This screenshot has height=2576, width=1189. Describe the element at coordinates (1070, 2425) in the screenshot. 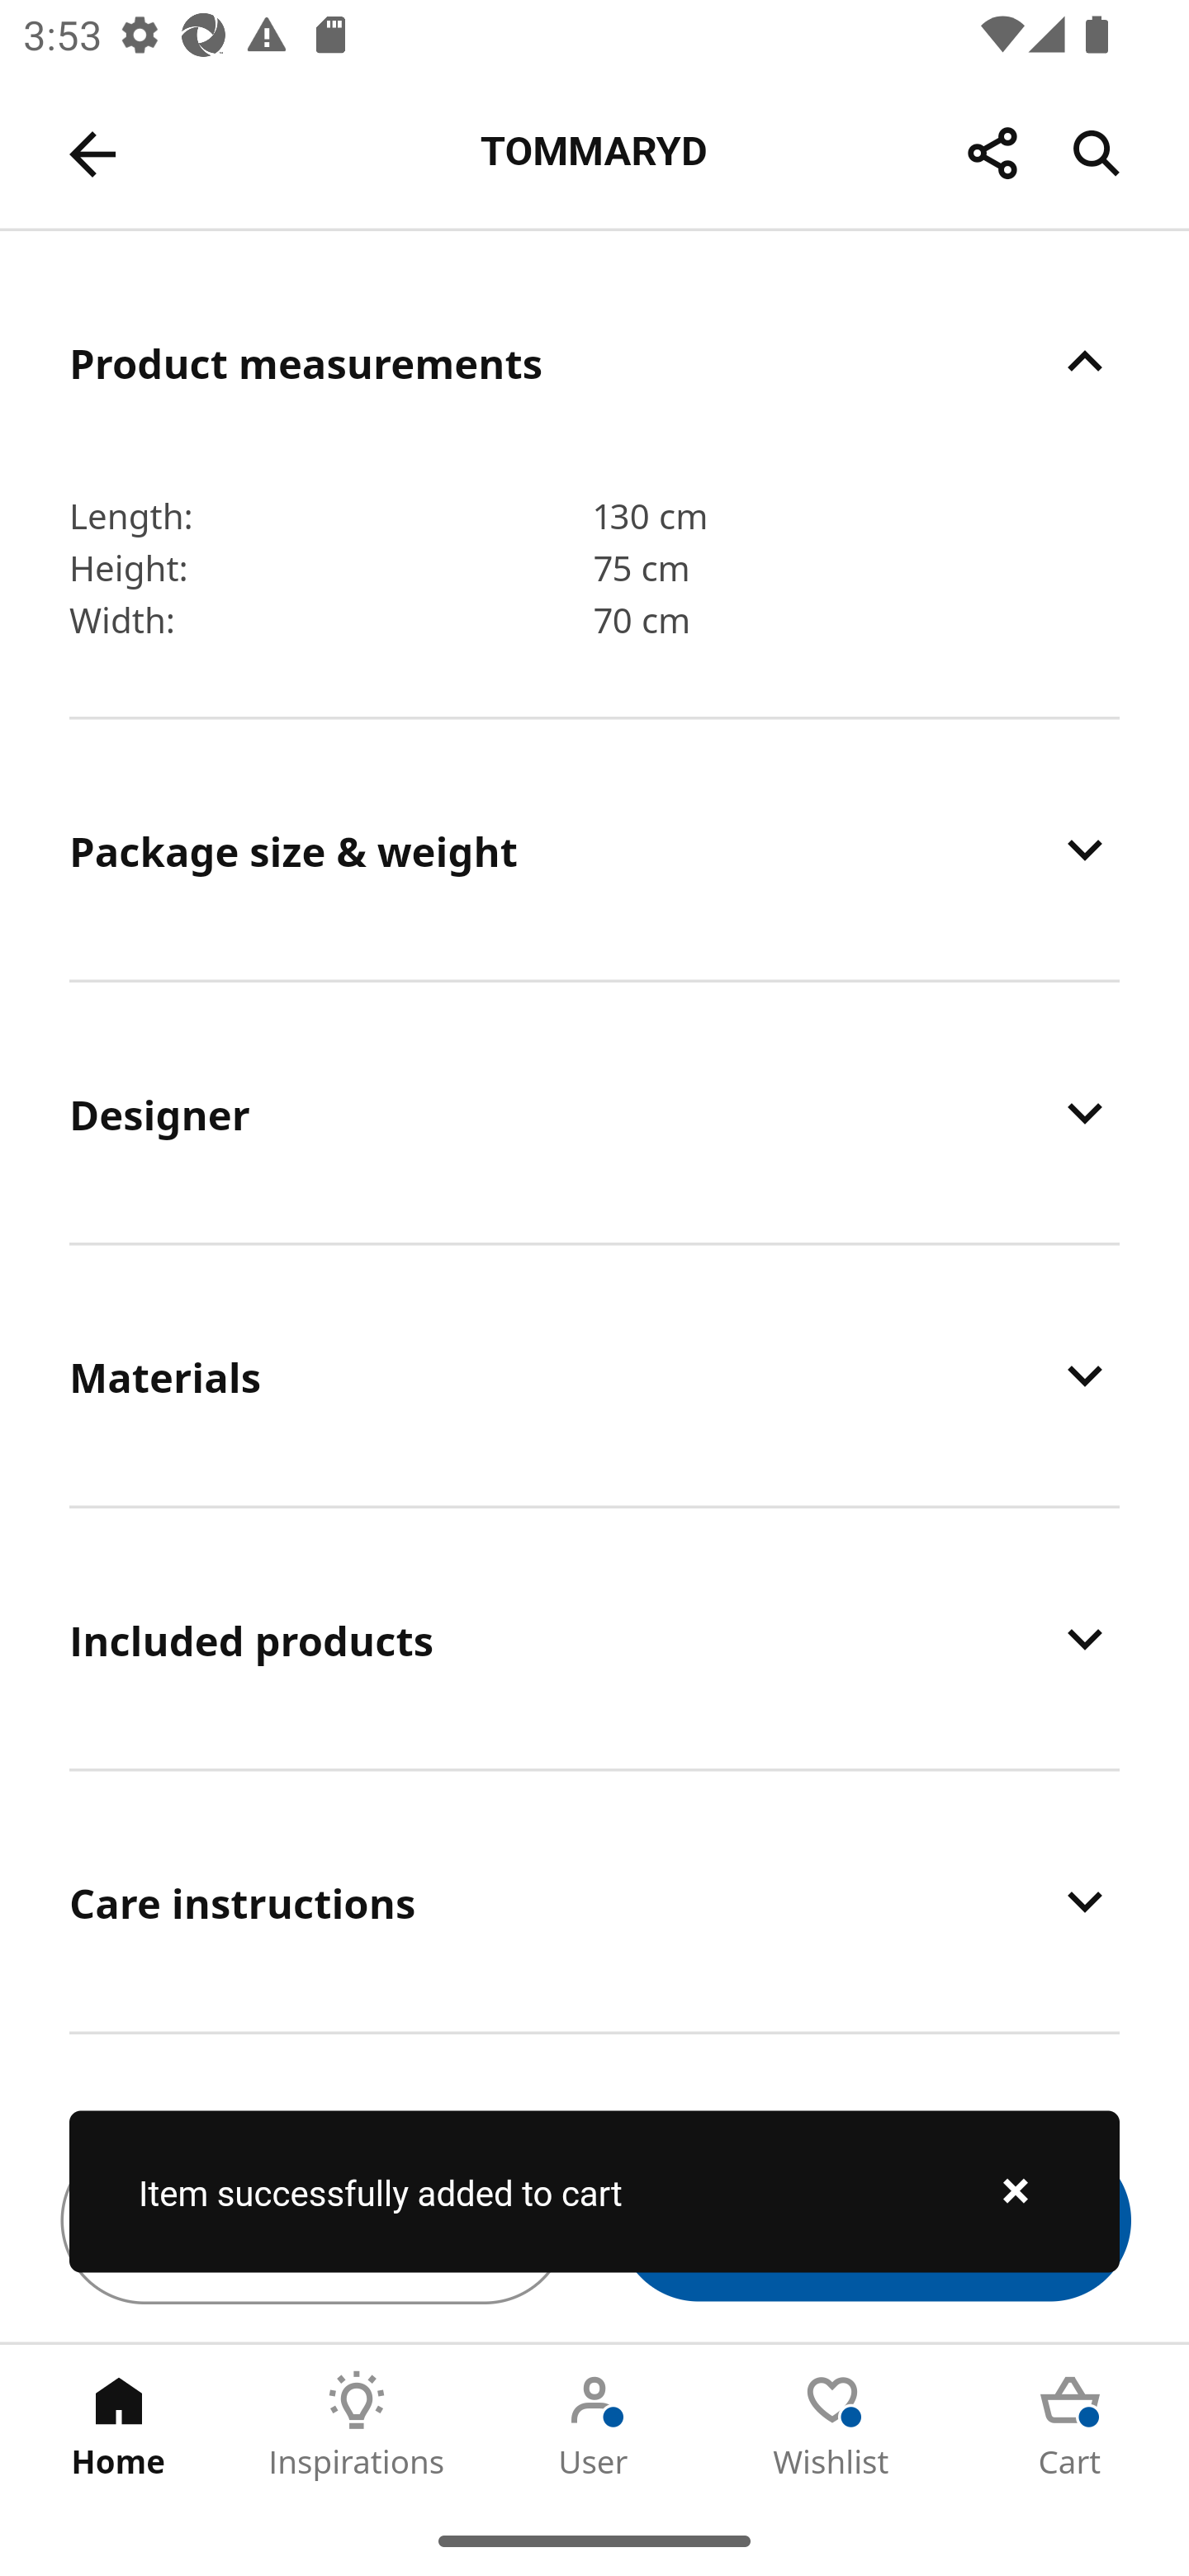

I see `Cart
Tab 5 of 5` at that location.